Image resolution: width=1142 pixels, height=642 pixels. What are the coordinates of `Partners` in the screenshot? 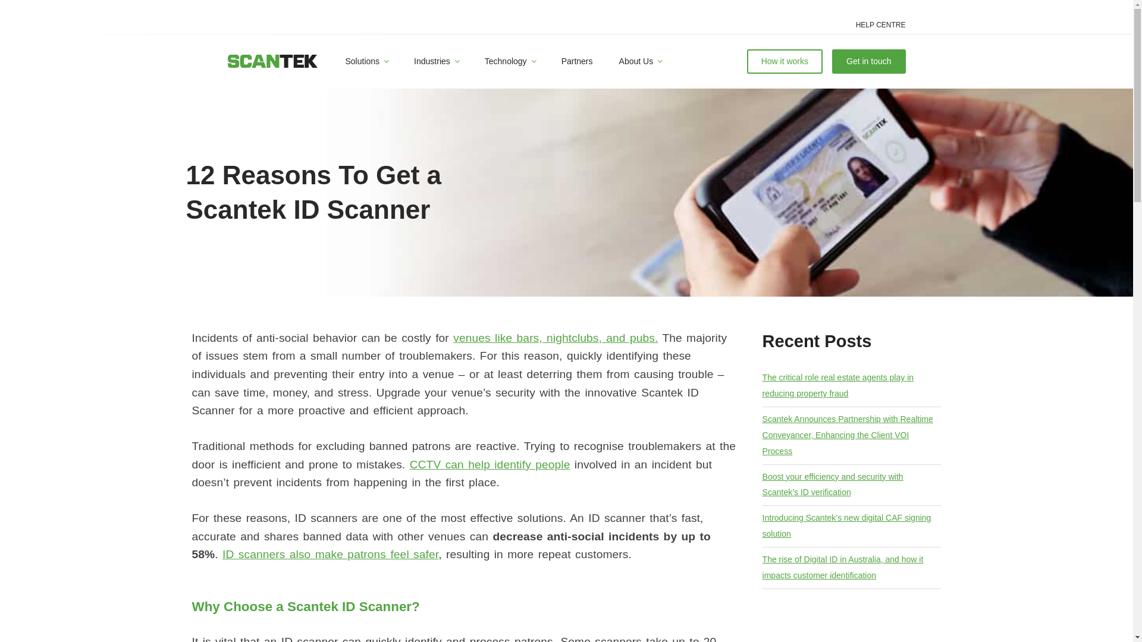 It's located at (577, 62).